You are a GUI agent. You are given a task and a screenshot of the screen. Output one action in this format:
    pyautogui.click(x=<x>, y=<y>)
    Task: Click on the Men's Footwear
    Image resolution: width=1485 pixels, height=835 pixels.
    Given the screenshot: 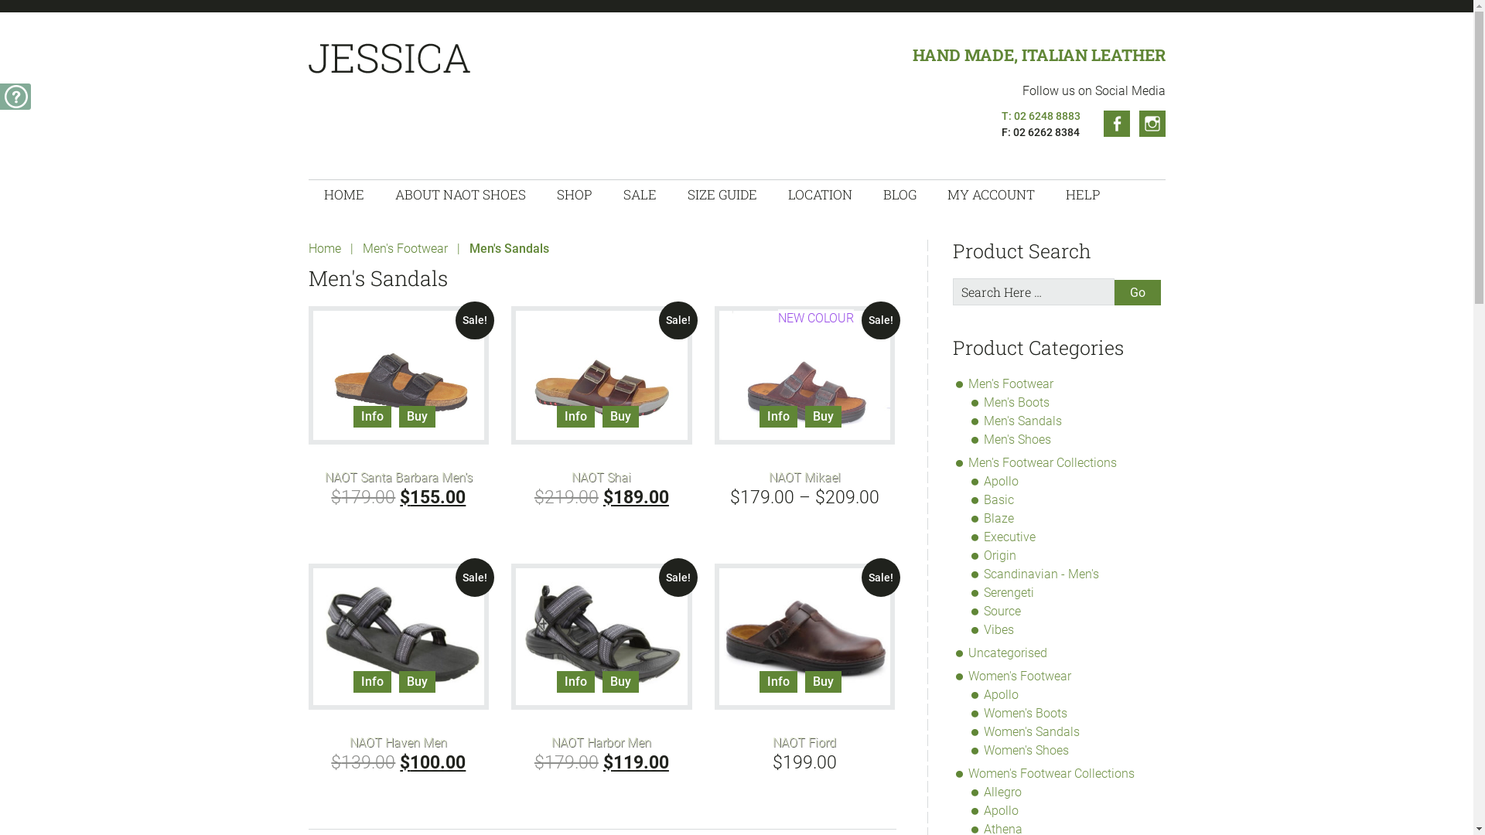 What is the action you would take?
    pyautogui.click(x=405, y=248)
    